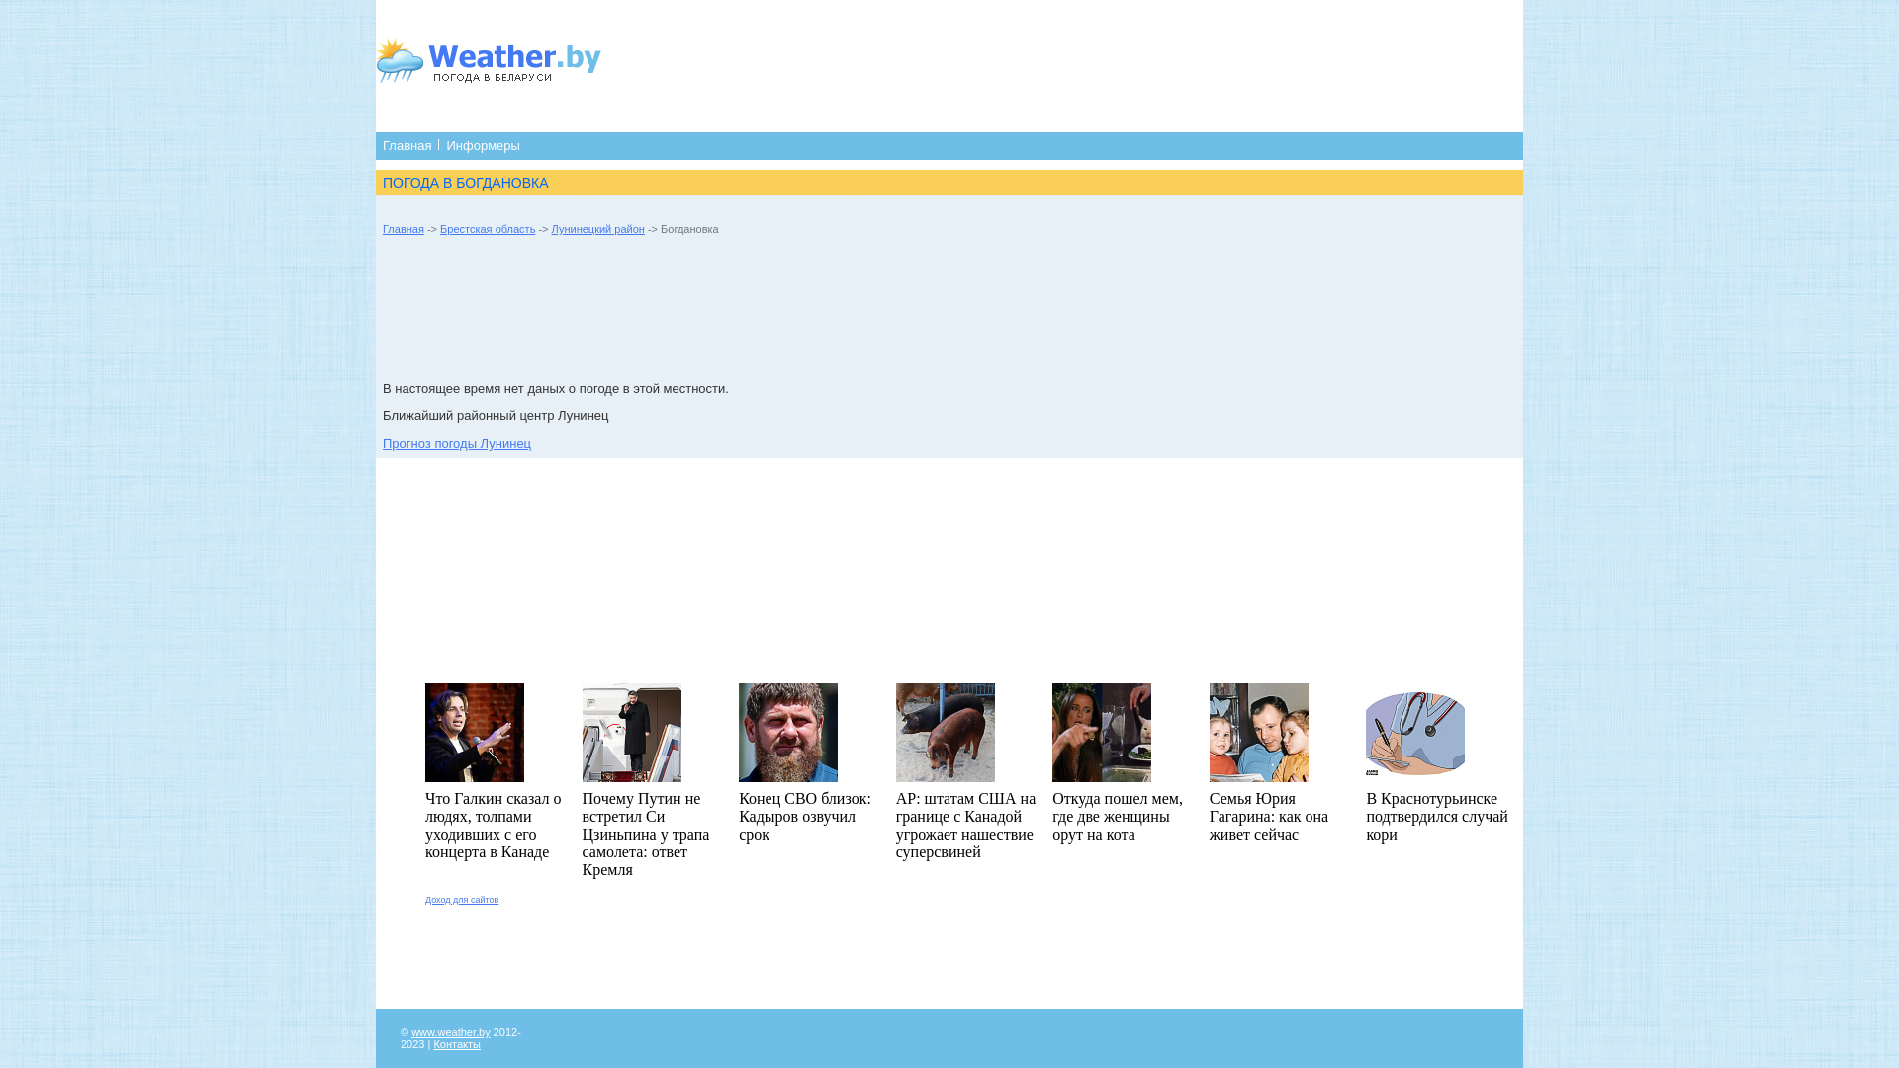 The image size is (1899, 1068). I want to click on www.weather.by, so click(451, 1032).